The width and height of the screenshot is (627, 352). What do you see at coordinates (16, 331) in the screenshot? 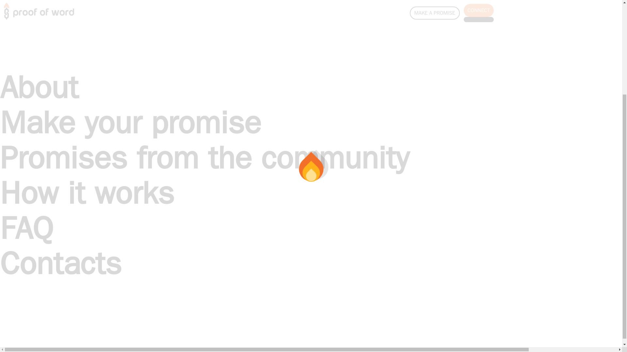
I see `Cookies policy` at bounding box center [16, 331].